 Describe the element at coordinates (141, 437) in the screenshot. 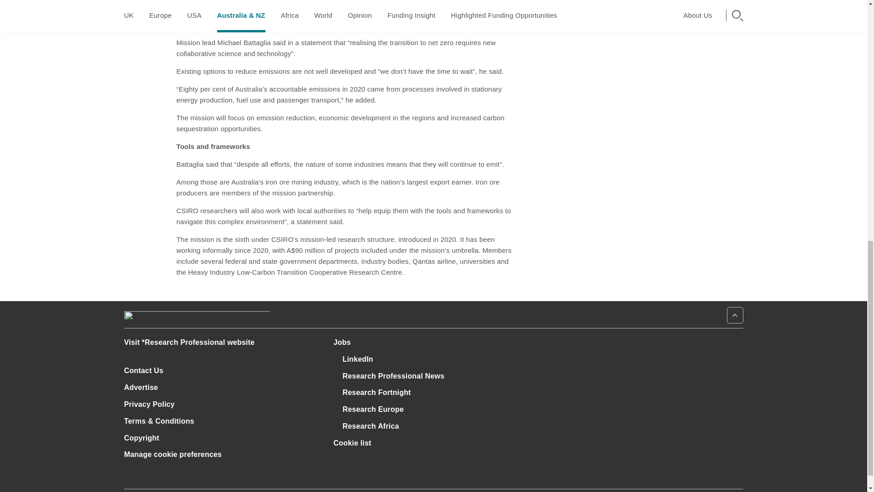

I see `Copyright` at that location.